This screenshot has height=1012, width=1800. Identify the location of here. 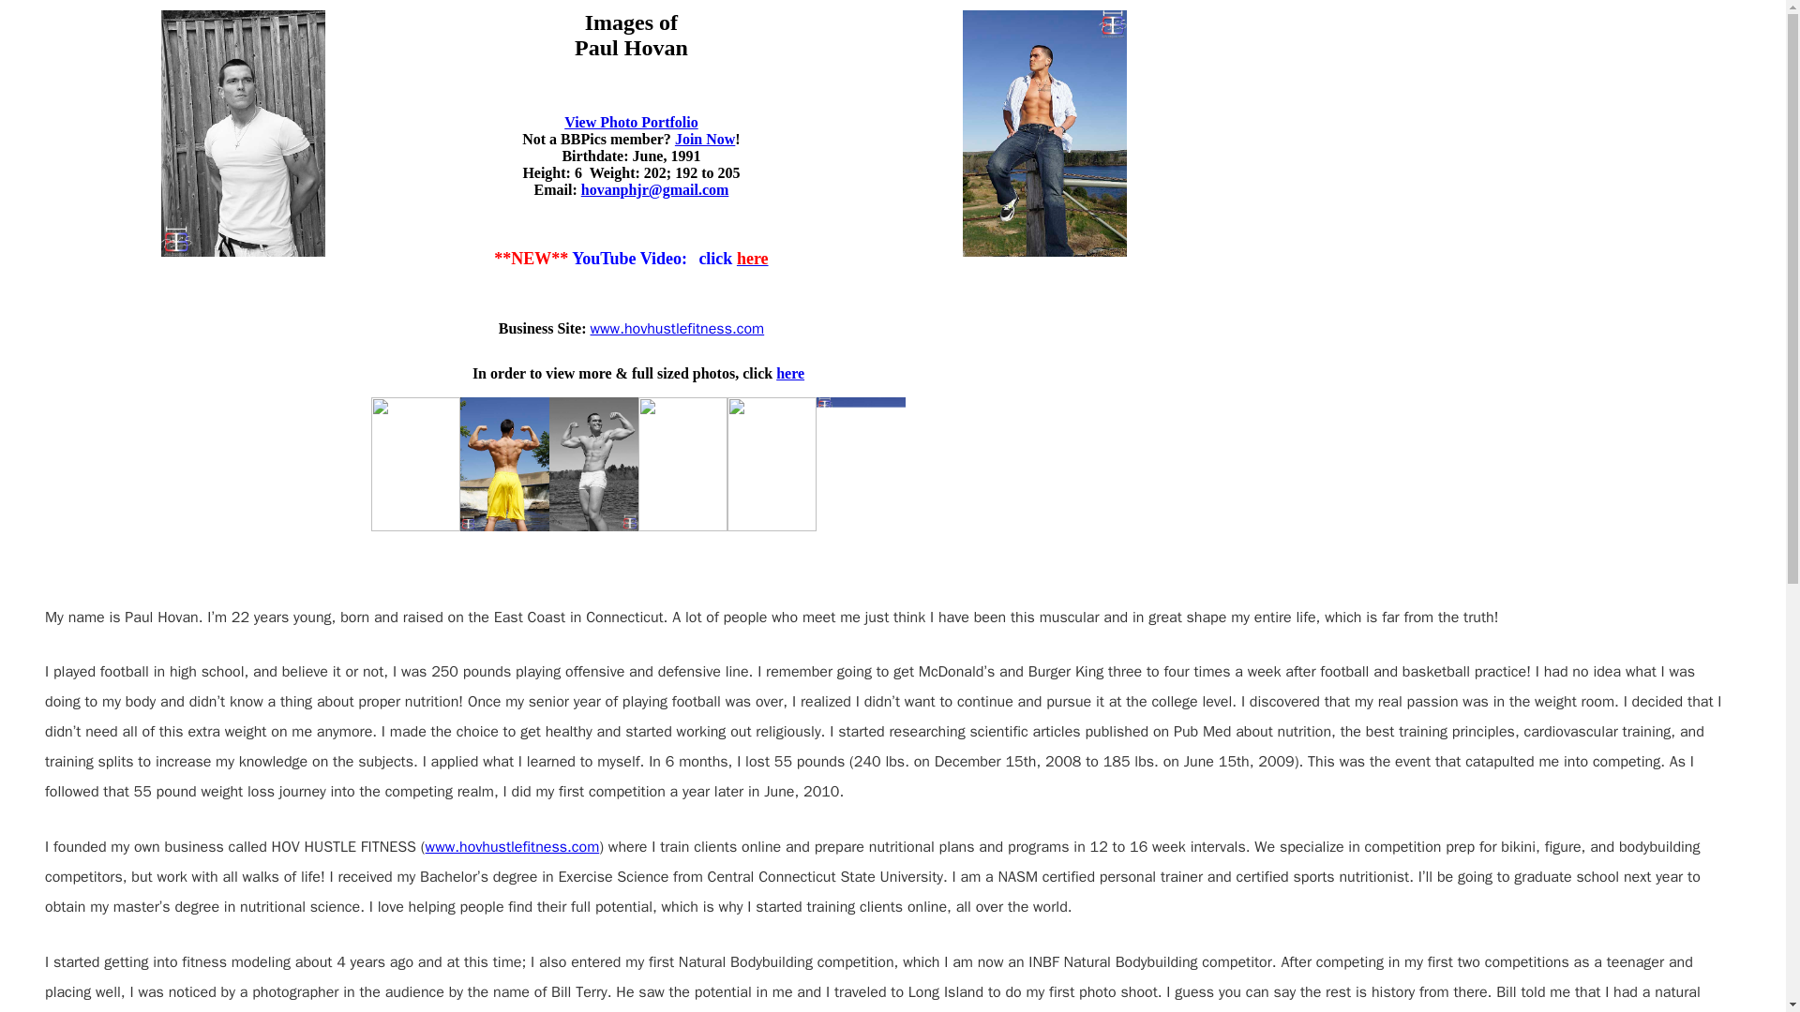
(789, 372).